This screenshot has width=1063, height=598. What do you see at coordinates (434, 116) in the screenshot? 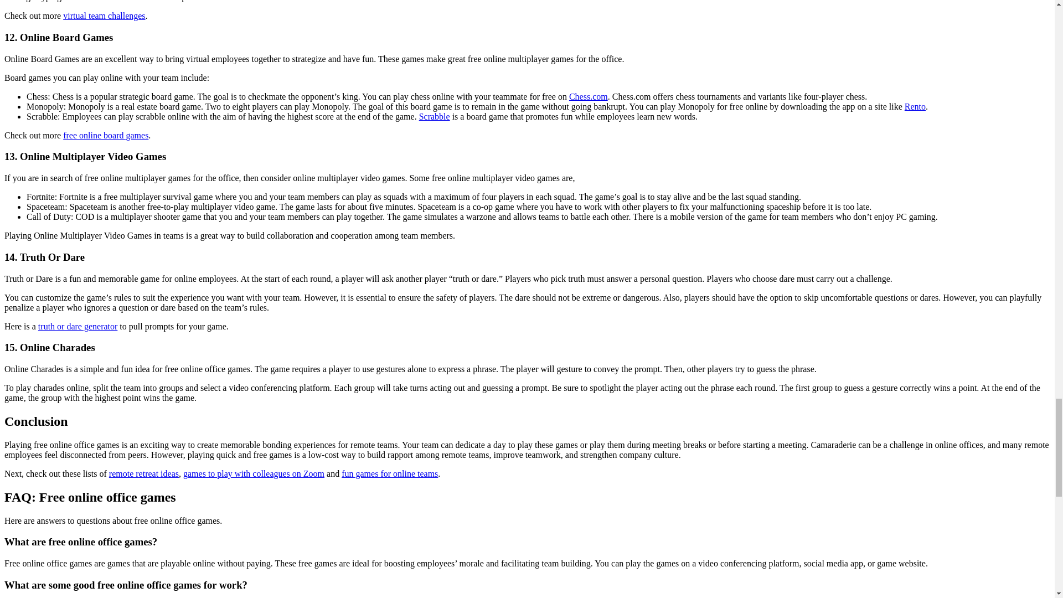
I see `Scrabble` at bounding box center [434, 116].